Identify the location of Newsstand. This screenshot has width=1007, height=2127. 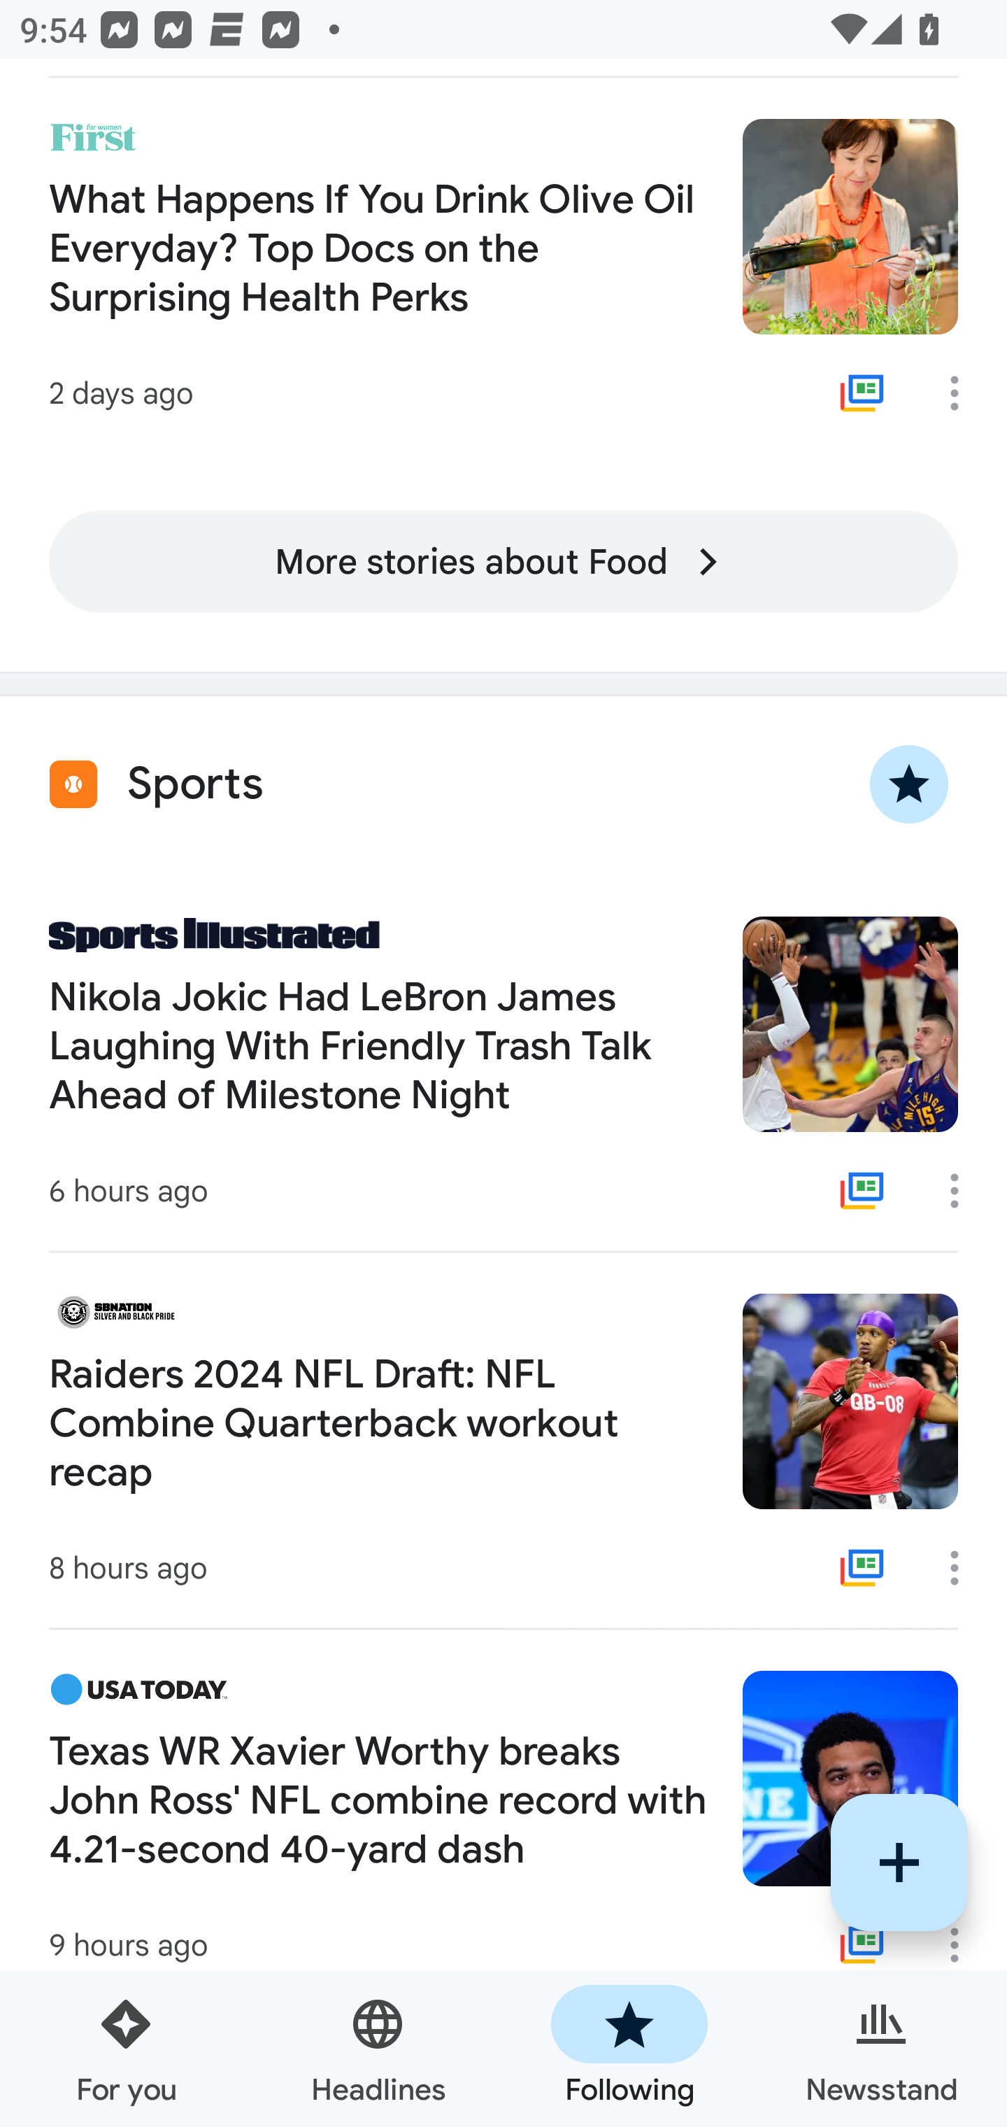
(881, 2049).